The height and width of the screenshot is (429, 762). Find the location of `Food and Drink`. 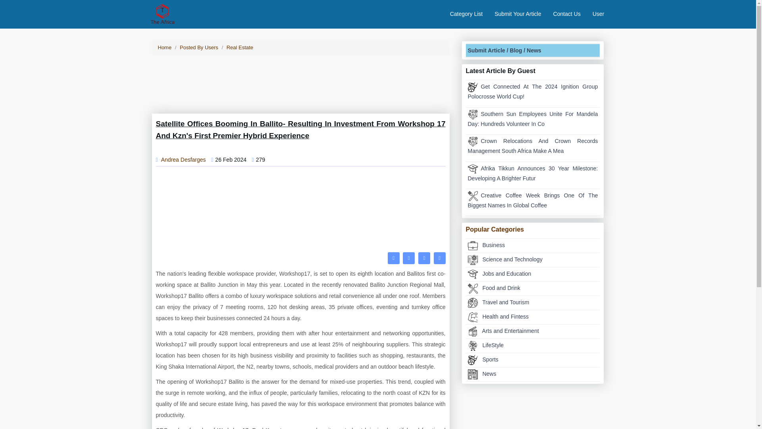

Food and Drink is located at coordinates (472, 288).